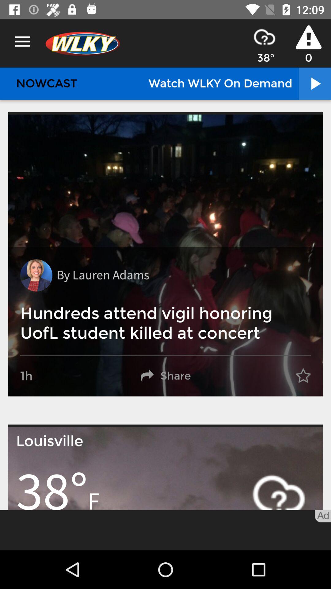 Image resolution: width=331 pixels, height=589 pixels. What do you see at coordinates (103, 275) in the screenshot?
I see `jump until the by lauren adams item` at bounding box center [103, 275].